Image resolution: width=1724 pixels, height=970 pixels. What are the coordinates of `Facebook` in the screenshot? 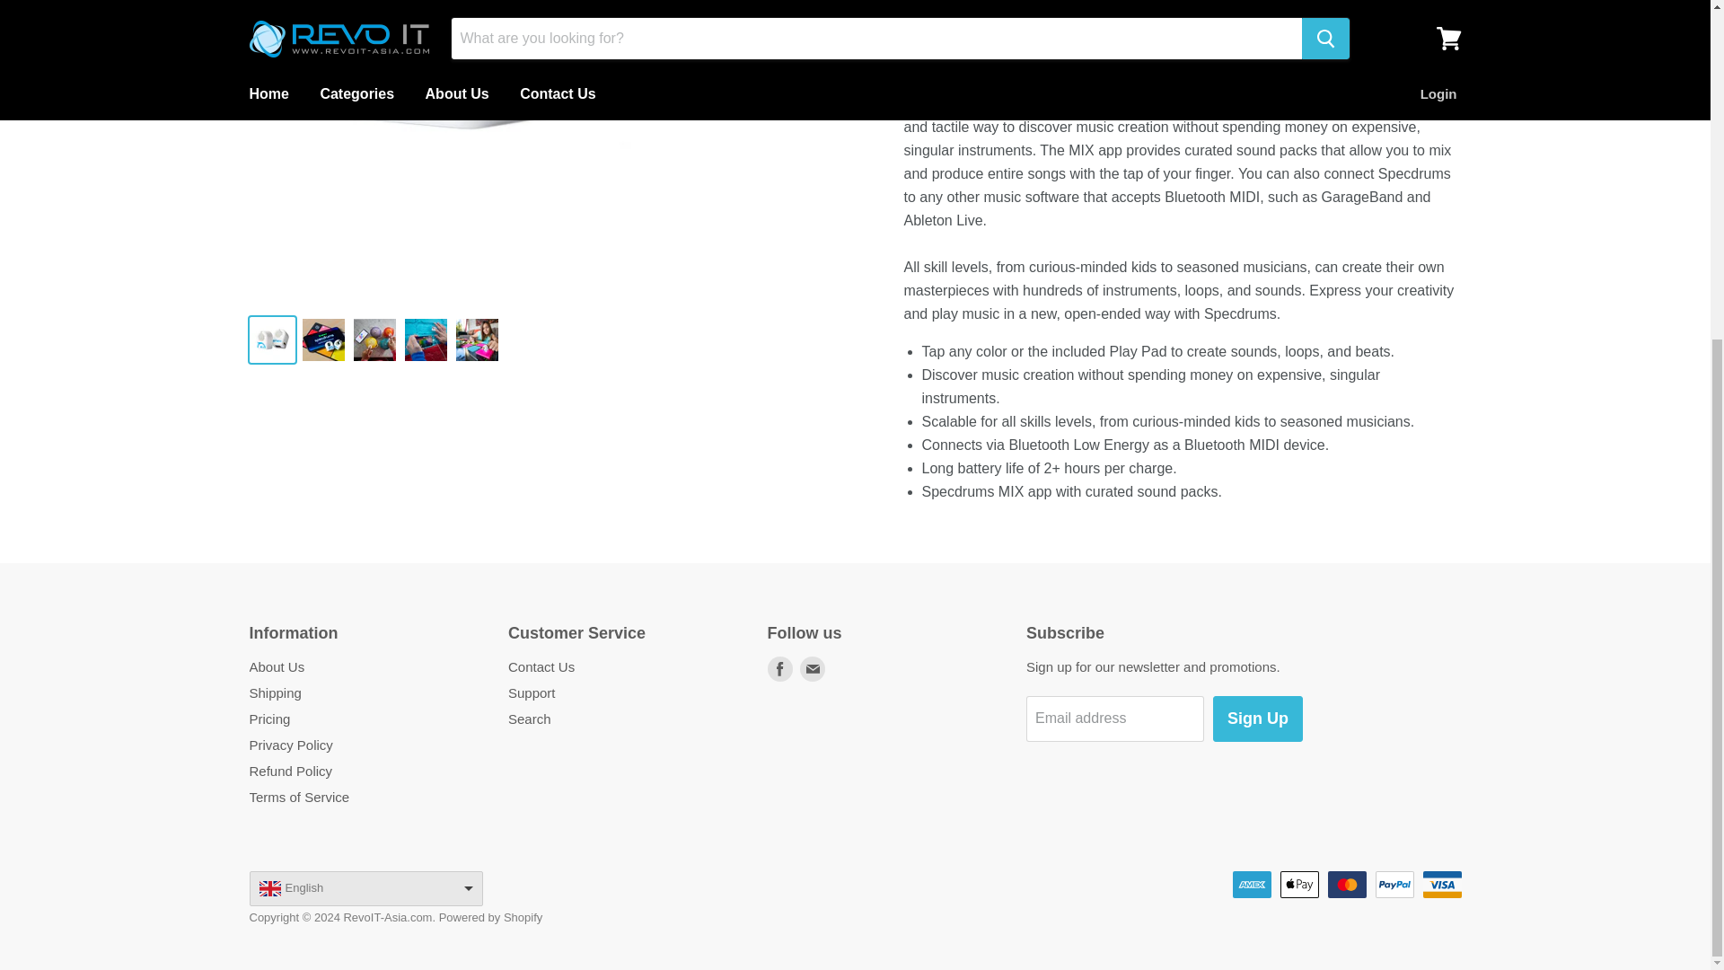 It's located at (779, 668).